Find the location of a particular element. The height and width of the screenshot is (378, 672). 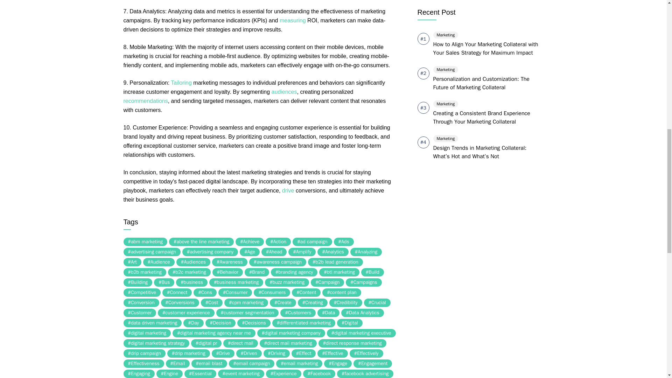

Posts tagged with Data is located at coordinates (135, 11).